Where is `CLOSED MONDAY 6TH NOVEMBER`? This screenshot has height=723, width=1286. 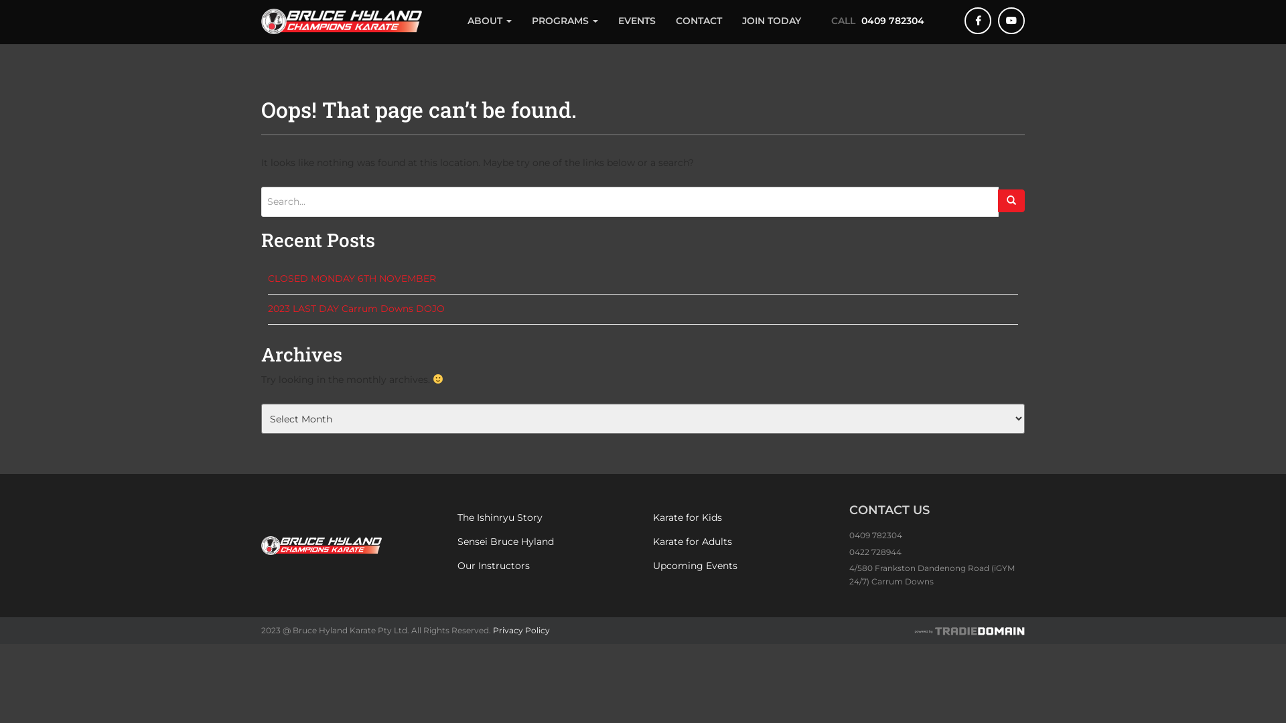 CLOSED MONDAY 6TH NOVEMBER is located at coordinates (352, 278).